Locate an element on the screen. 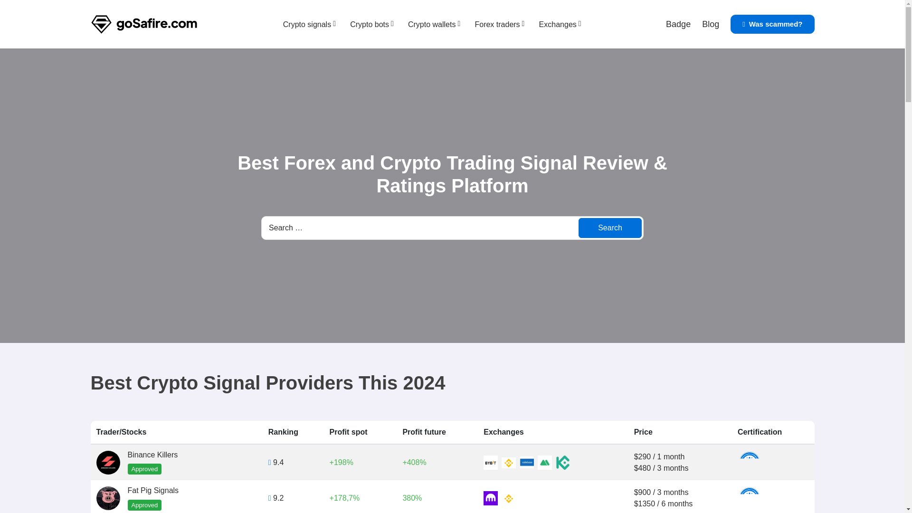  Binance is located at coordinates (509, 498).